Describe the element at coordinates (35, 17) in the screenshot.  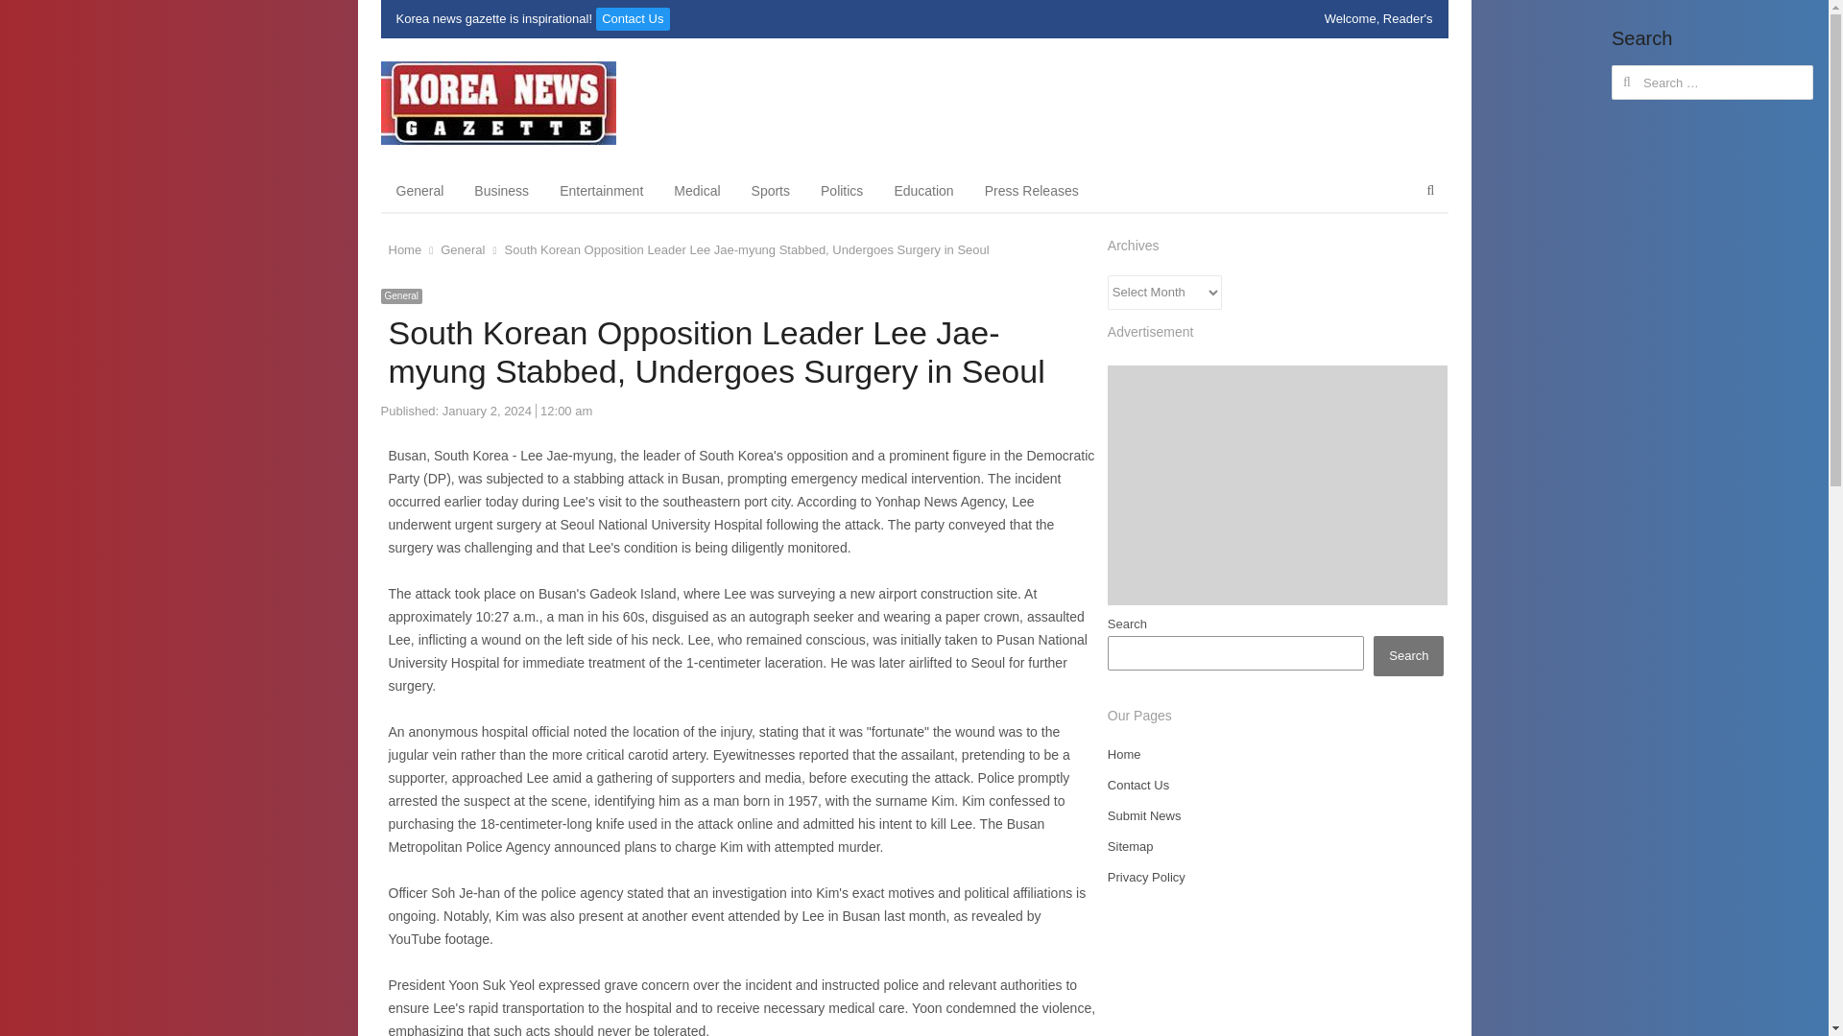
I see `Search` at that location.